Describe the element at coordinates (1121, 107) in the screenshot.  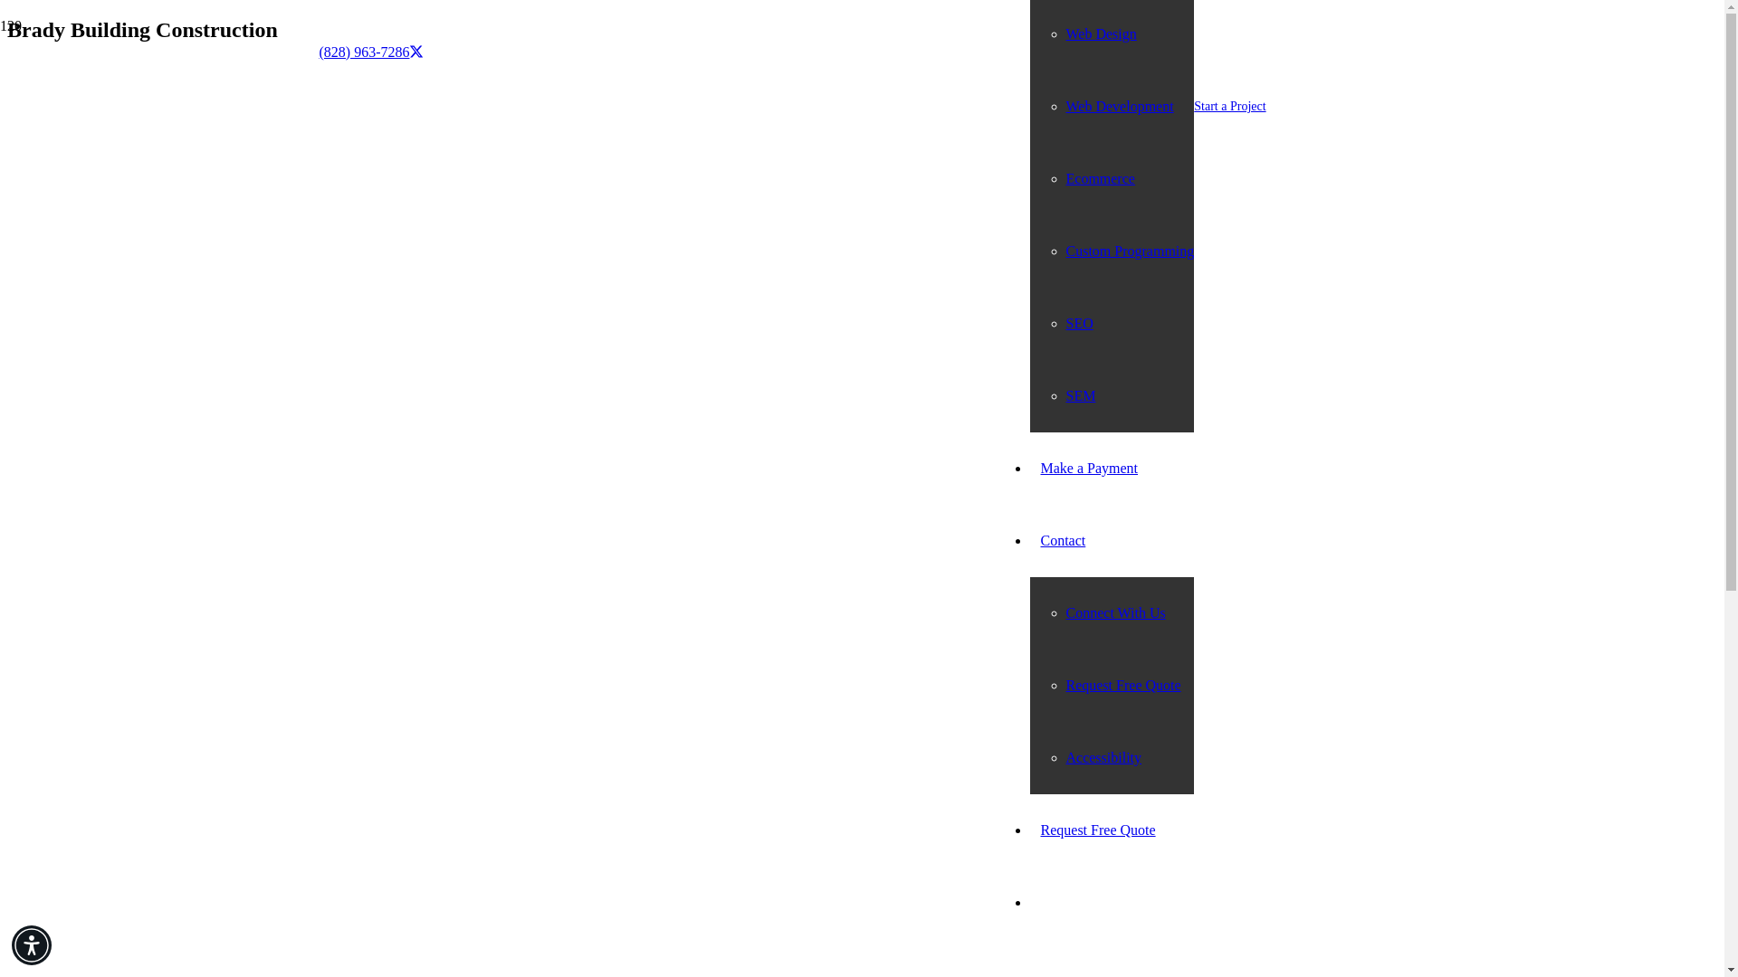
I see `Web Development` at that location.